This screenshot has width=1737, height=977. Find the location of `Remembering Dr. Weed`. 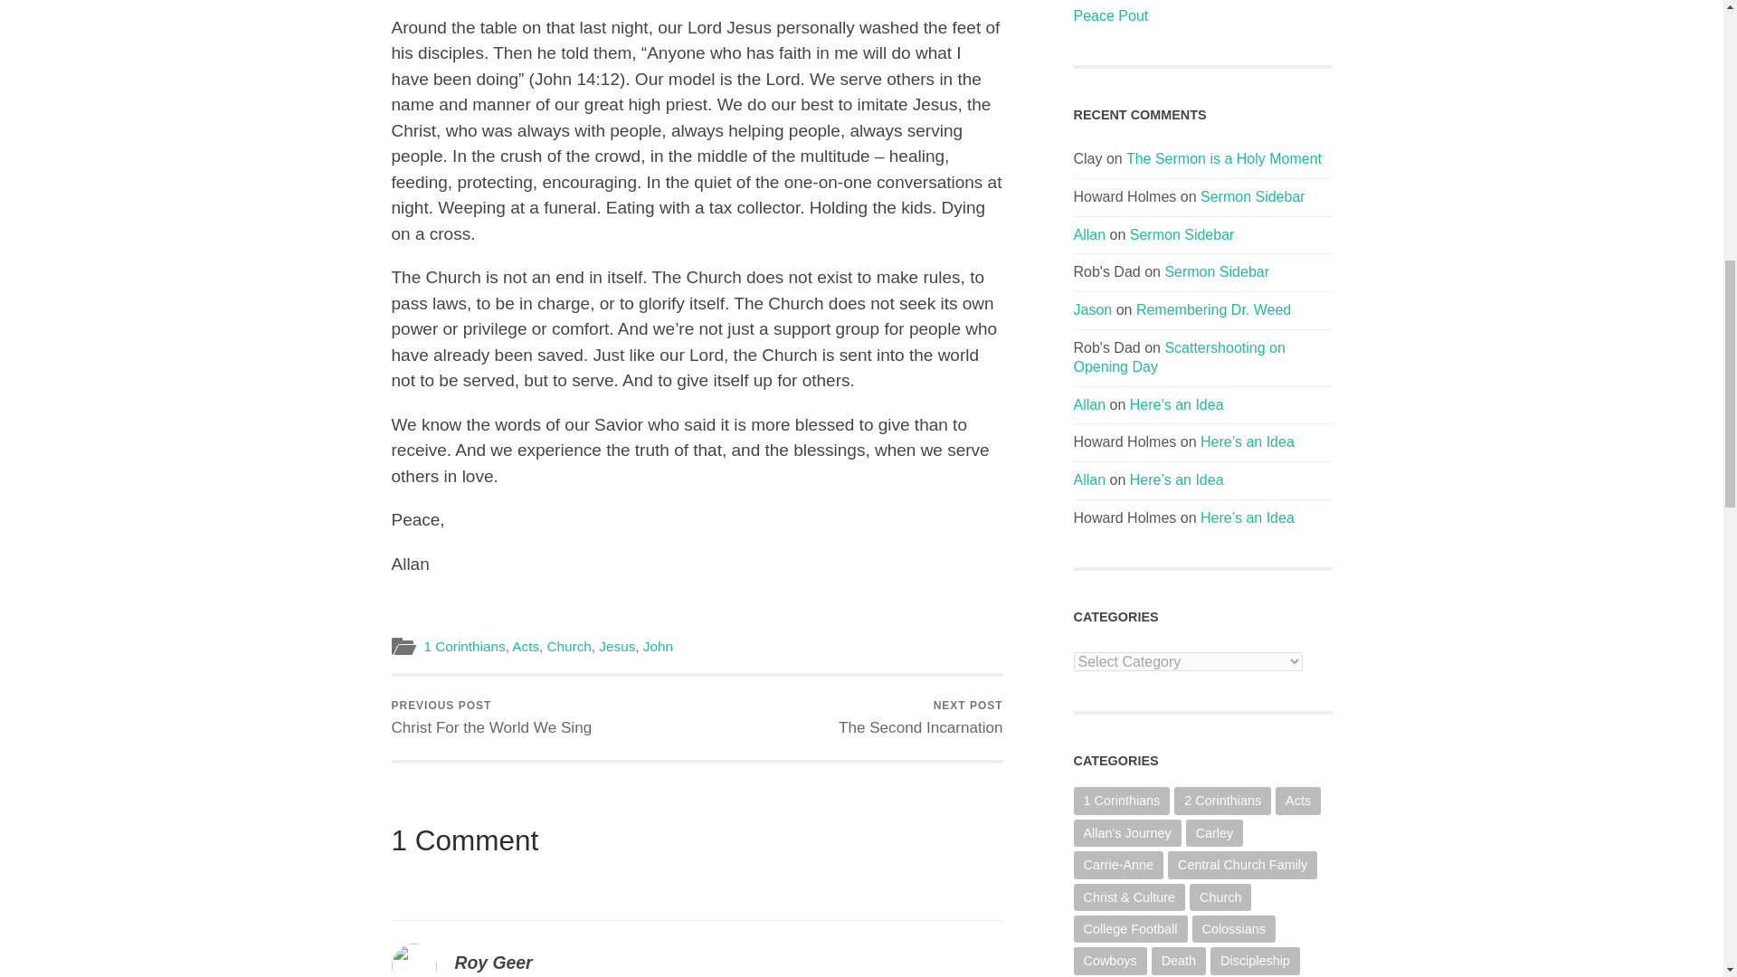

Remembering Dr. Weed is located at coordinates (921, 718).